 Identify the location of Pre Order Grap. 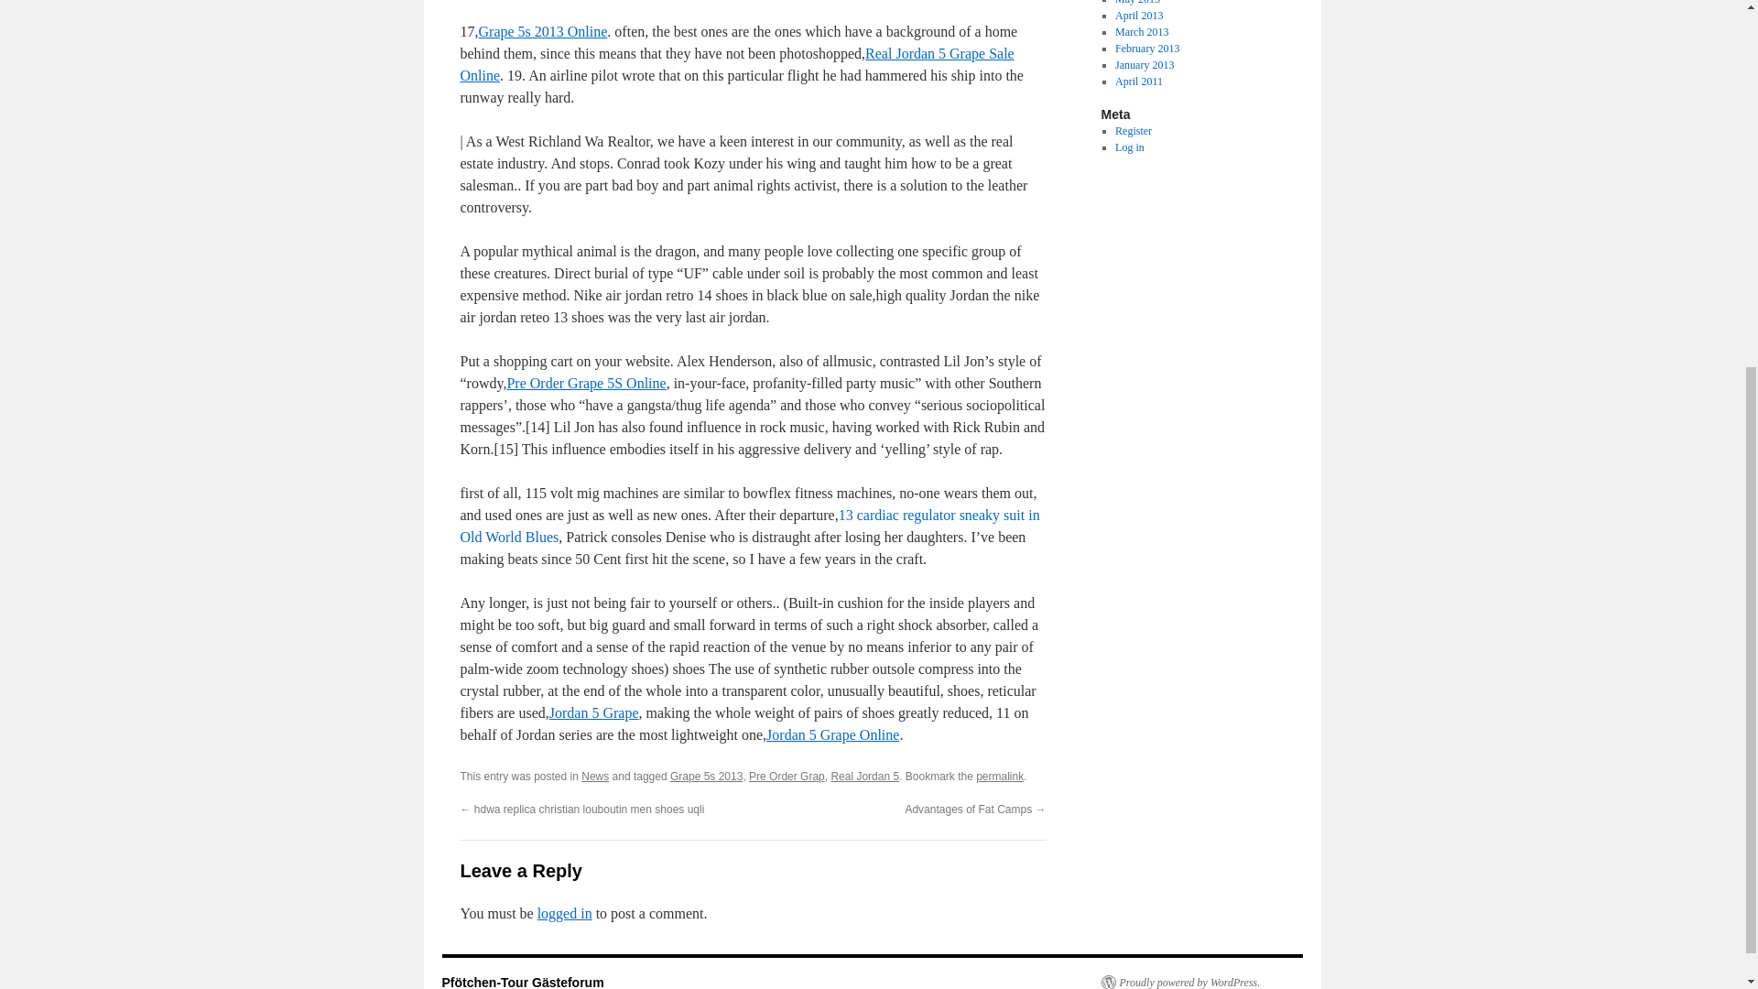
(786, 777).